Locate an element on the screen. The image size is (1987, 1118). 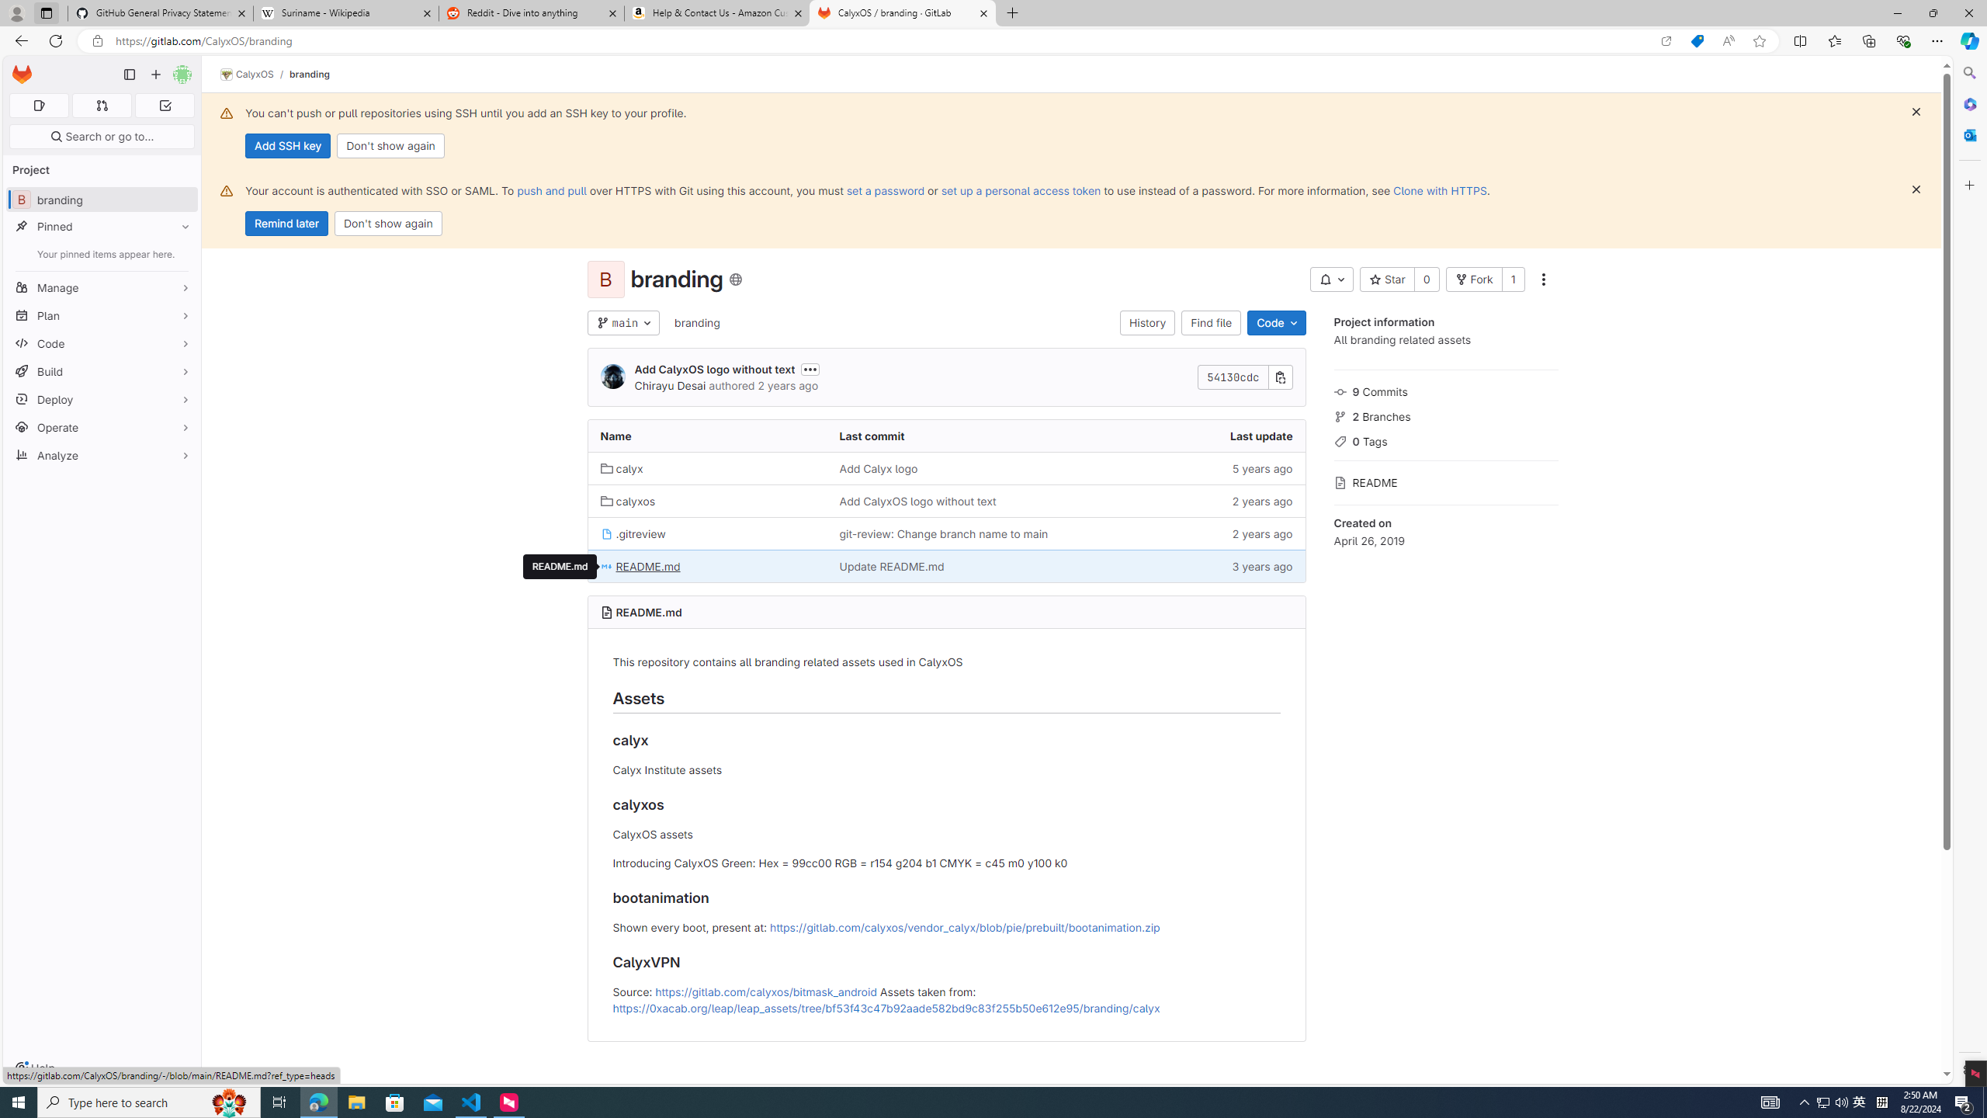
Suriname - Wikipedia is located at coordinates (345, 13).